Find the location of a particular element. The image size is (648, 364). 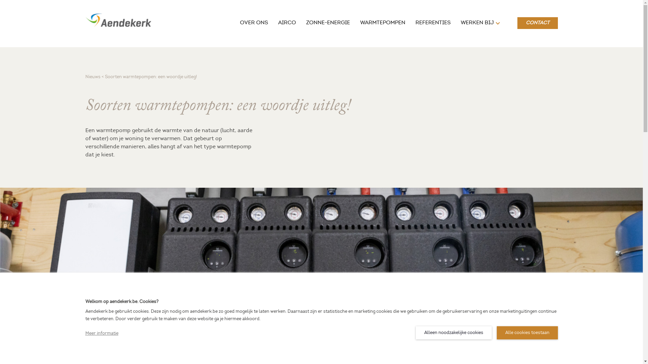

WERKEN BIJ is located at coordinates (477, 23).